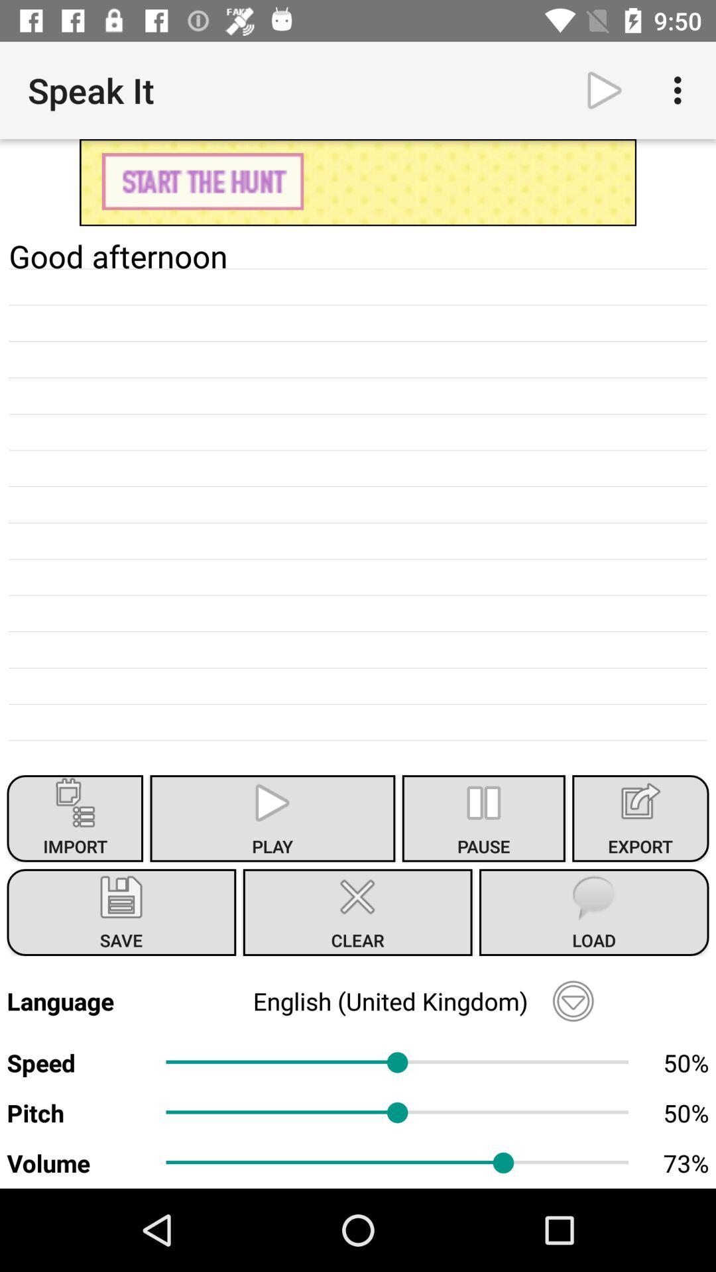 This screenshot has height=1272, width=716. Describe the element at coordinates (605, 90) in the screenshot. I see `go to next arrow` at that location.